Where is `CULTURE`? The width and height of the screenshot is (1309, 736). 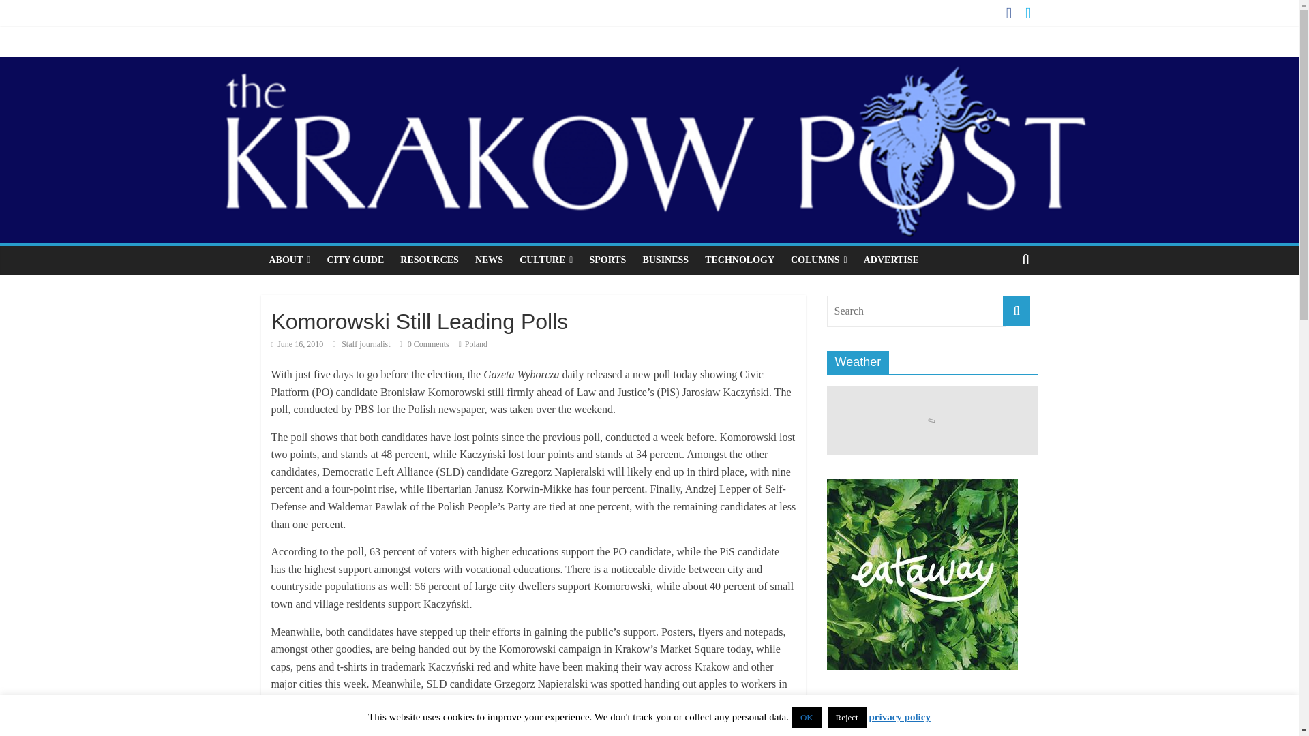
CULTURE is located at coordinates (546, 260).